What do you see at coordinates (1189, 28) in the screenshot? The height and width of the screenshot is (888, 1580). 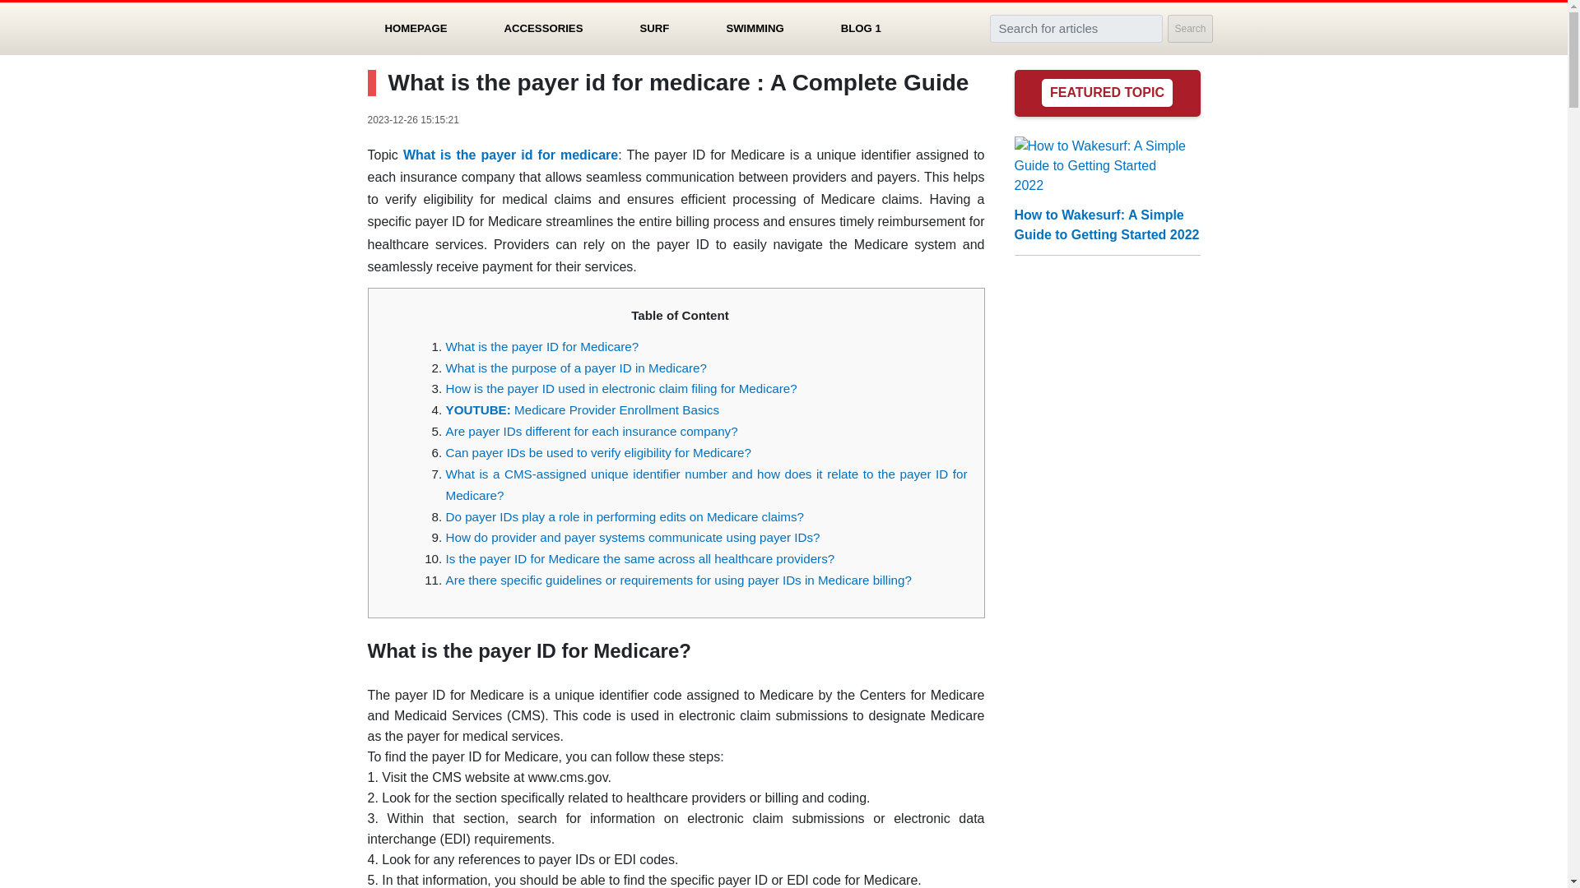 I see `Search` at bounding box center [1189, 28].